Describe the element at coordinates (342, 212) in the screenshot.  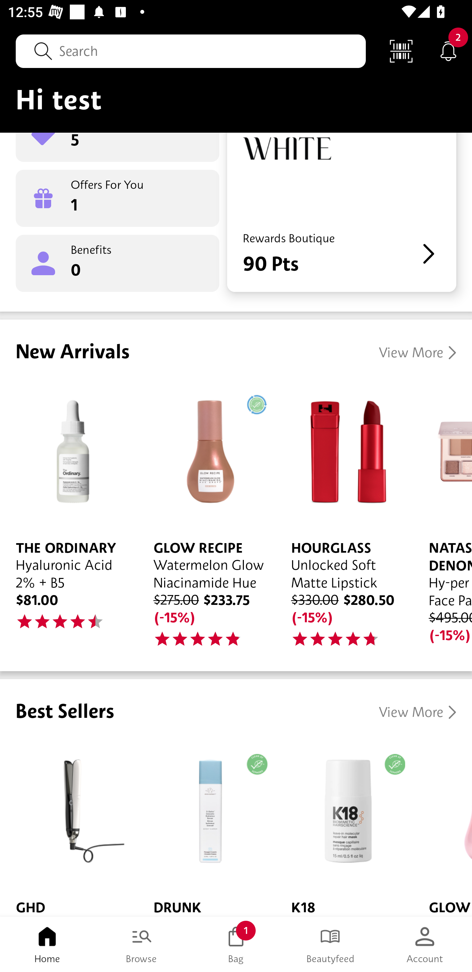
I see `Rewards Boutique 90 Pts` at that location.